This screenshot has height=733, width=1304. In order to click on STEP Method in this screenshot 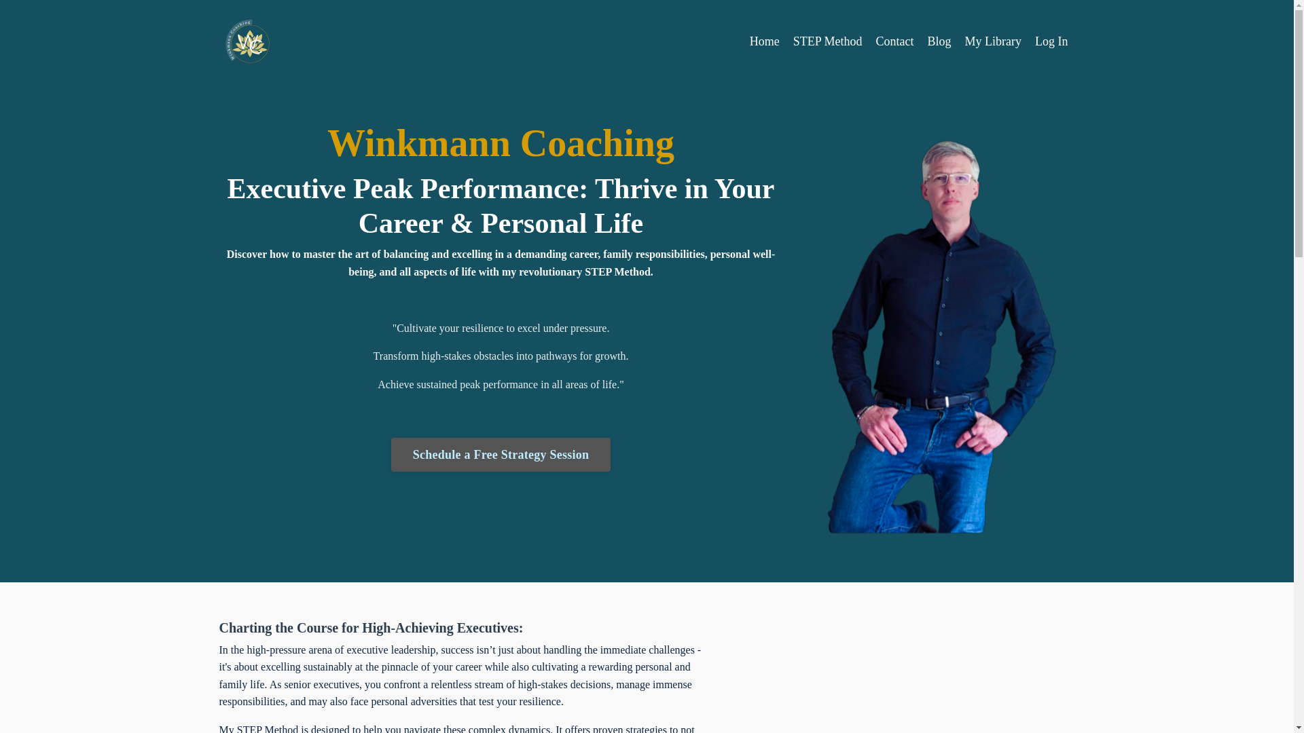, I will do `click(827, 41)`.